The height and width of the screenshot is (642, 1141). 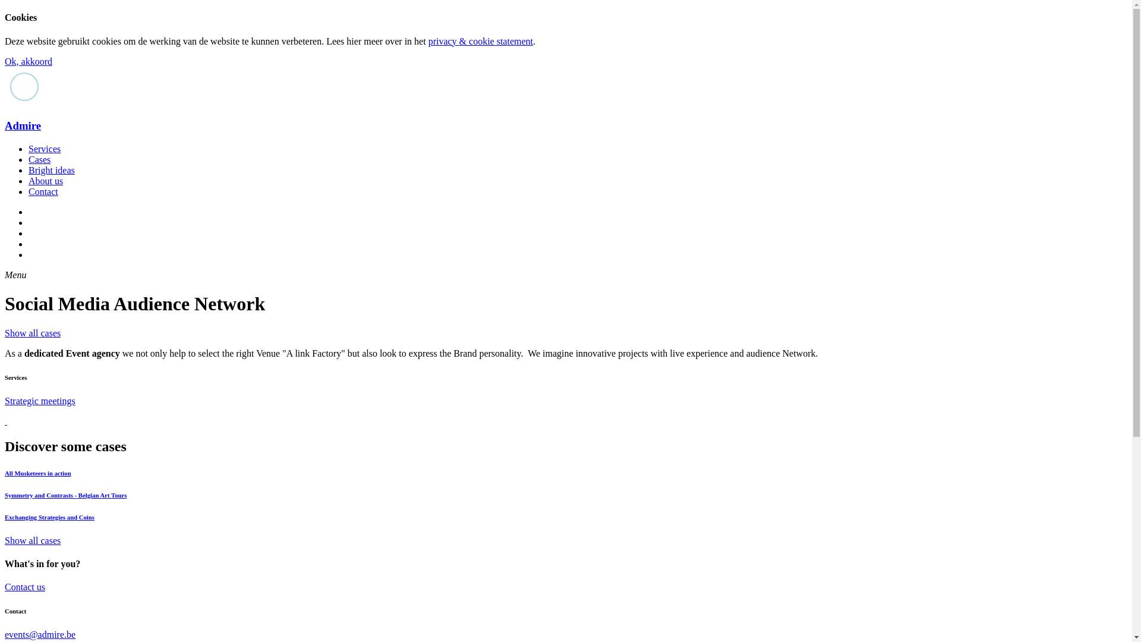 What do you see at coordinates (29, 62) in the screenshot?
I see `Ok, akkoord` at bounding box center [29, 62].